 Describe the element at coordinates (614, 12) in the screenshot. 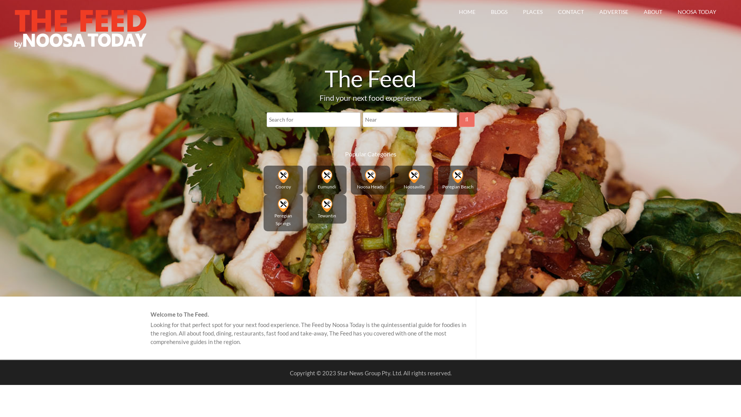

I see `ADVERTISE` at that location.